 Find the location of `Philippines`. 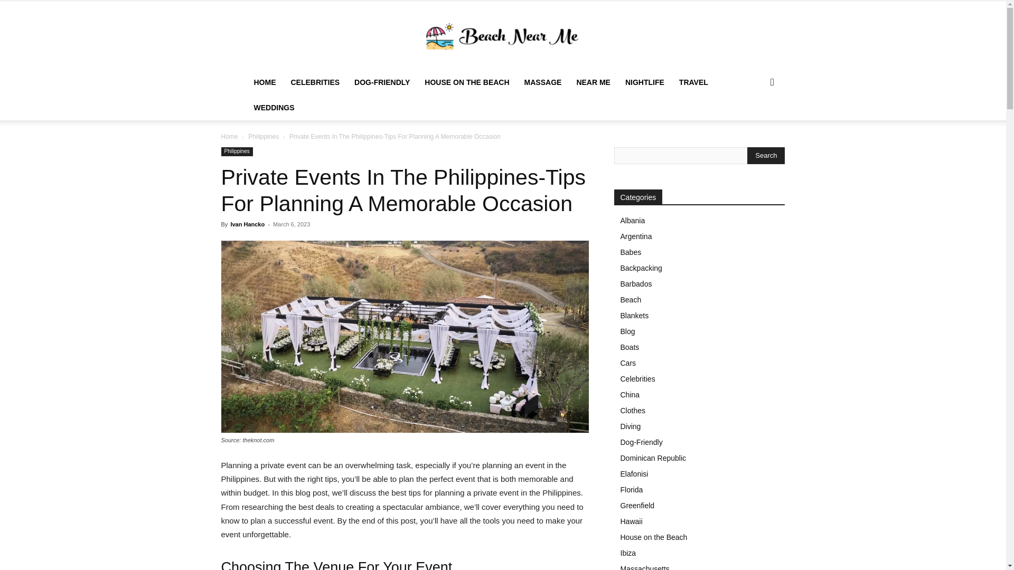

Philippines is located at coordinates (264, 136).